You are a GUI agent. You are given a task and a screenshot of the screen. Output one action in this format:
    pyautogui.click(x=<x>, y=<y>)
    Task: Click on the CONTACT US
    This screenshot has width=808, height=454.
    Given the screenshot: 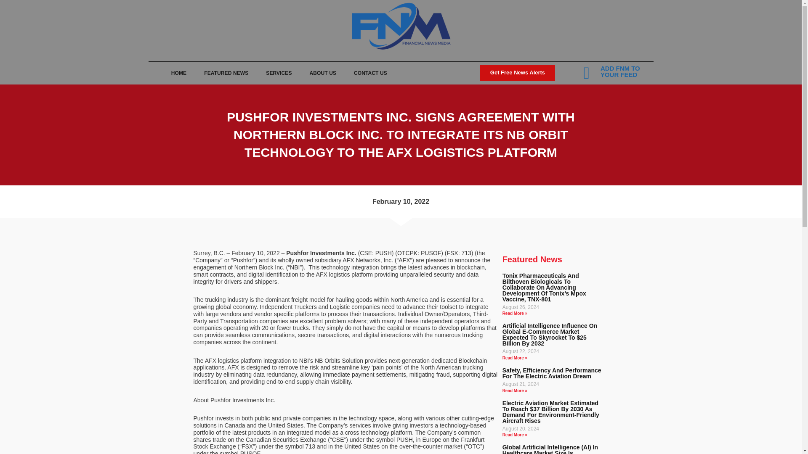 What is the action you would take?
    pyautogui.click(x=370, y=73)
    